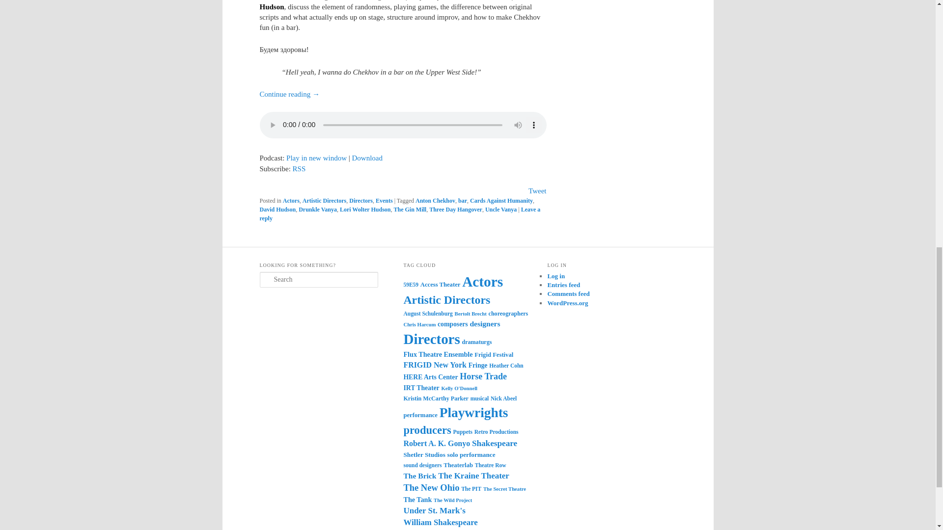 This screenshot has height=530, width=943. I want to click on Anton Chekhov, so click(435, 200).